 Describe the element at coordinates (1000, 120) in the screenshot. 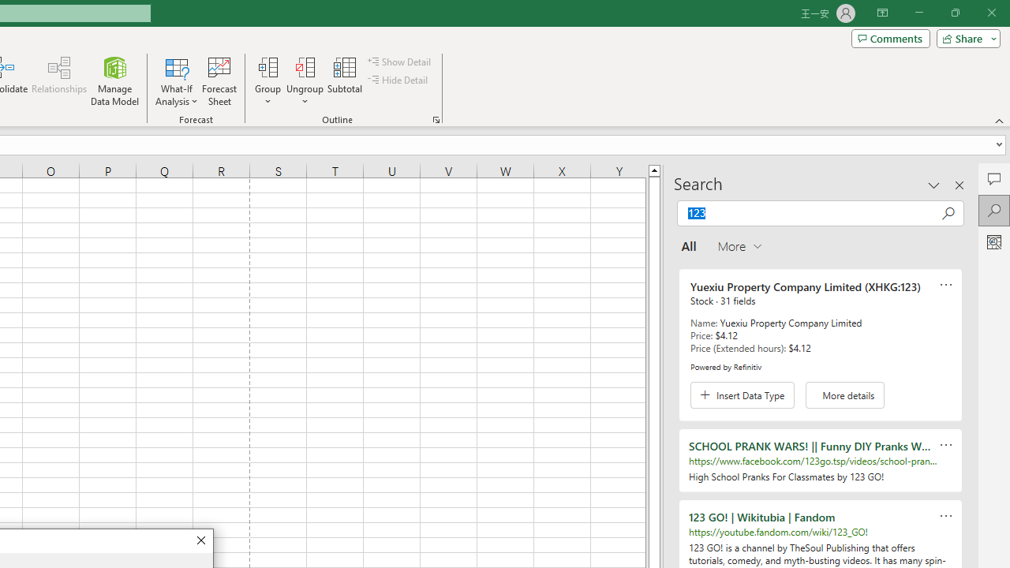

I see `Collapse the Ribbon` at that location.